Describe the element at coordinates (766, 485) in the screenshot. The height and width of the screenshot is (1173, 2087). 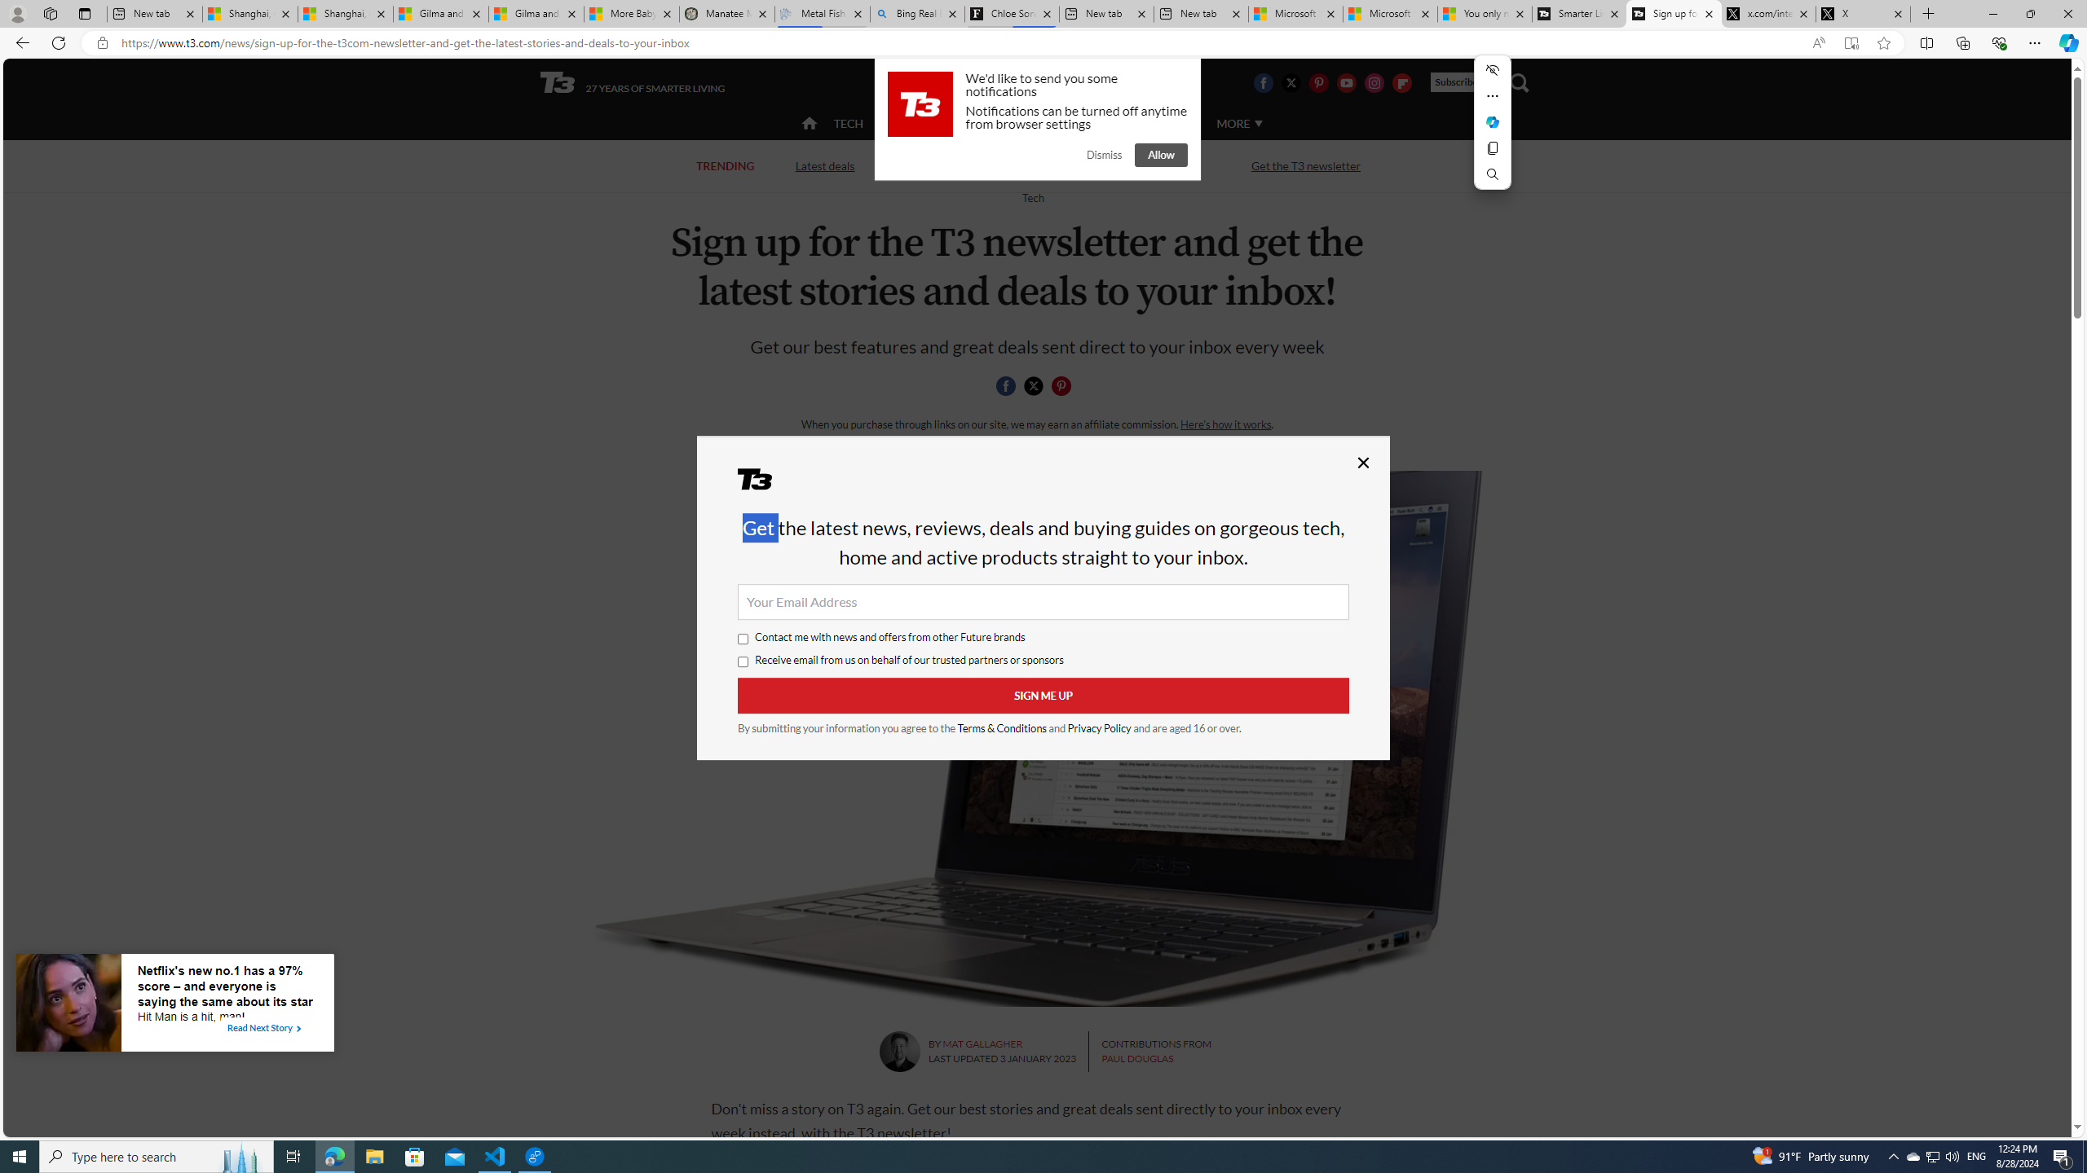
I see `T3` at that location.